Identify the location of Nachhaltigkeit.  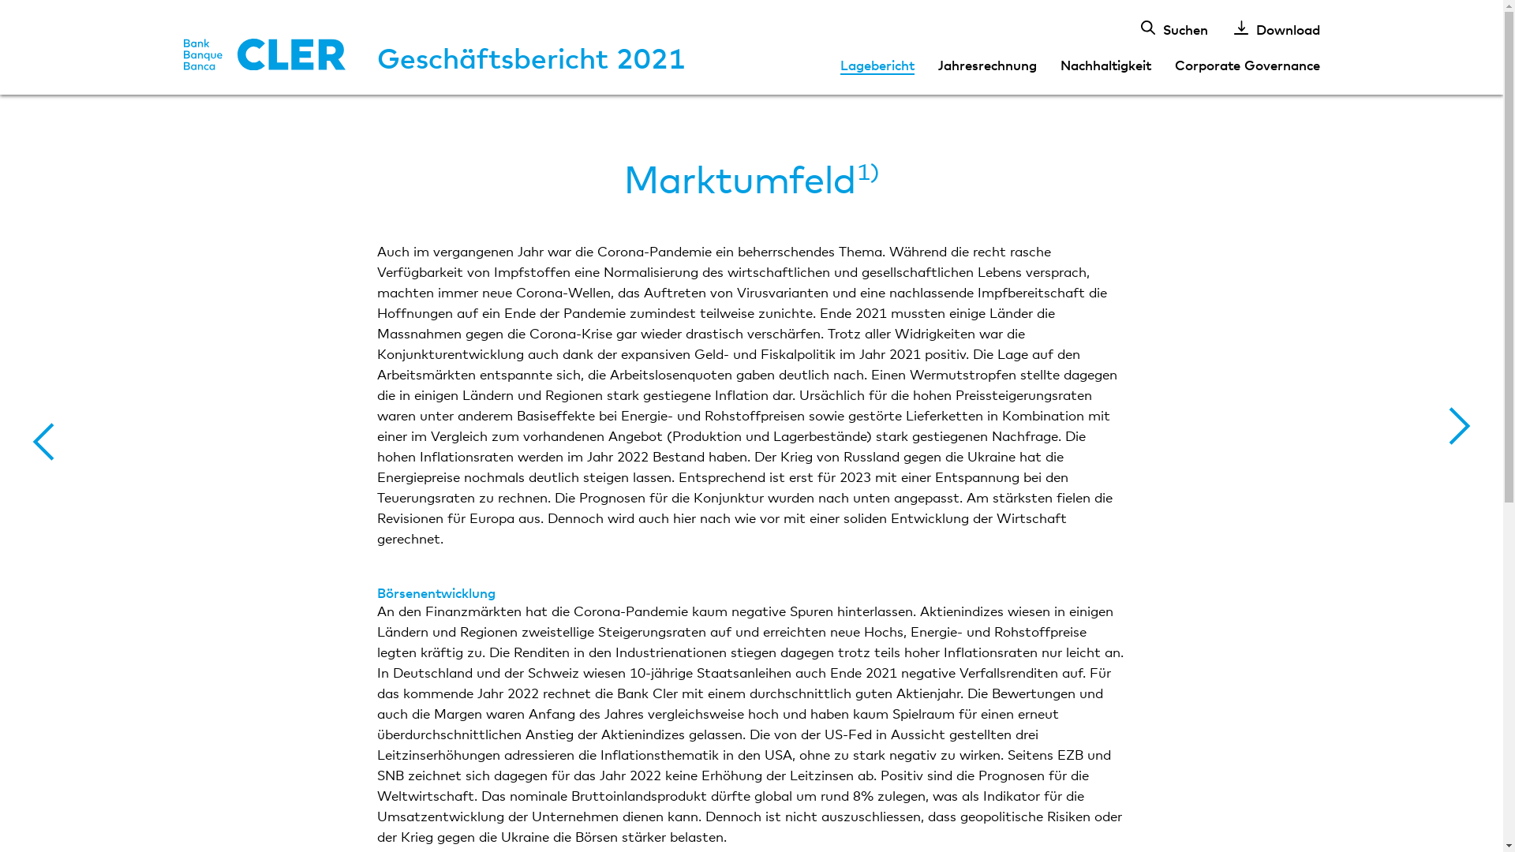
(1105, 65).